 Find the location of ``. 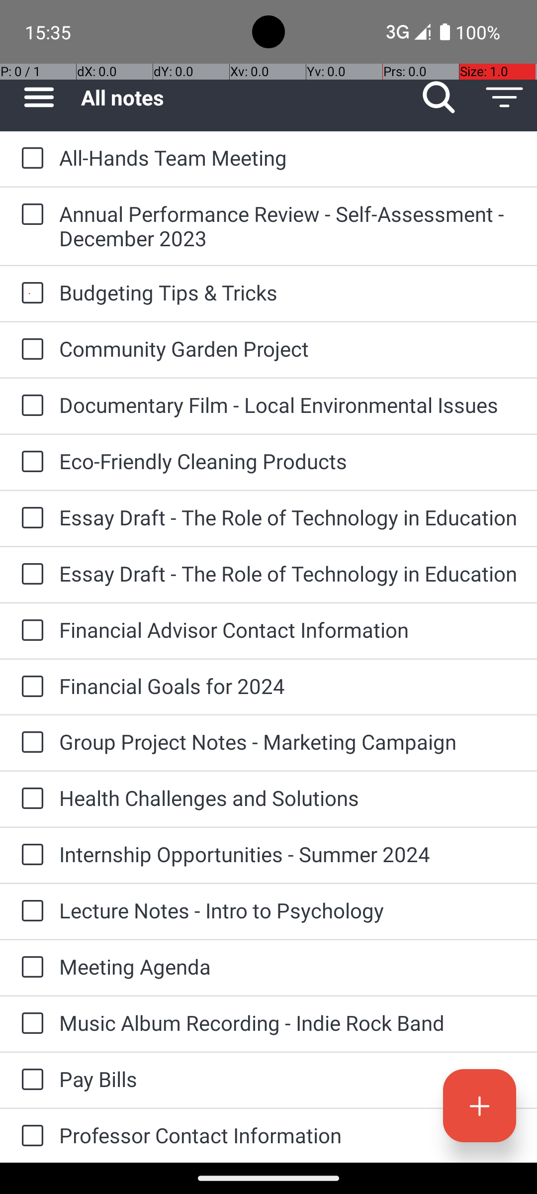

 is located at coordinates (39, 98).